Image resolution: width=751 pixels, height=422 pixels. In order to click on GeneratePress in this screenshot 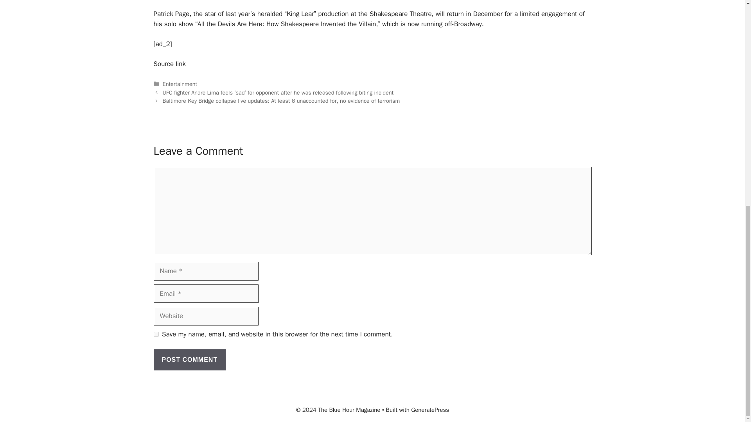, I will do `click(430, 410)`.